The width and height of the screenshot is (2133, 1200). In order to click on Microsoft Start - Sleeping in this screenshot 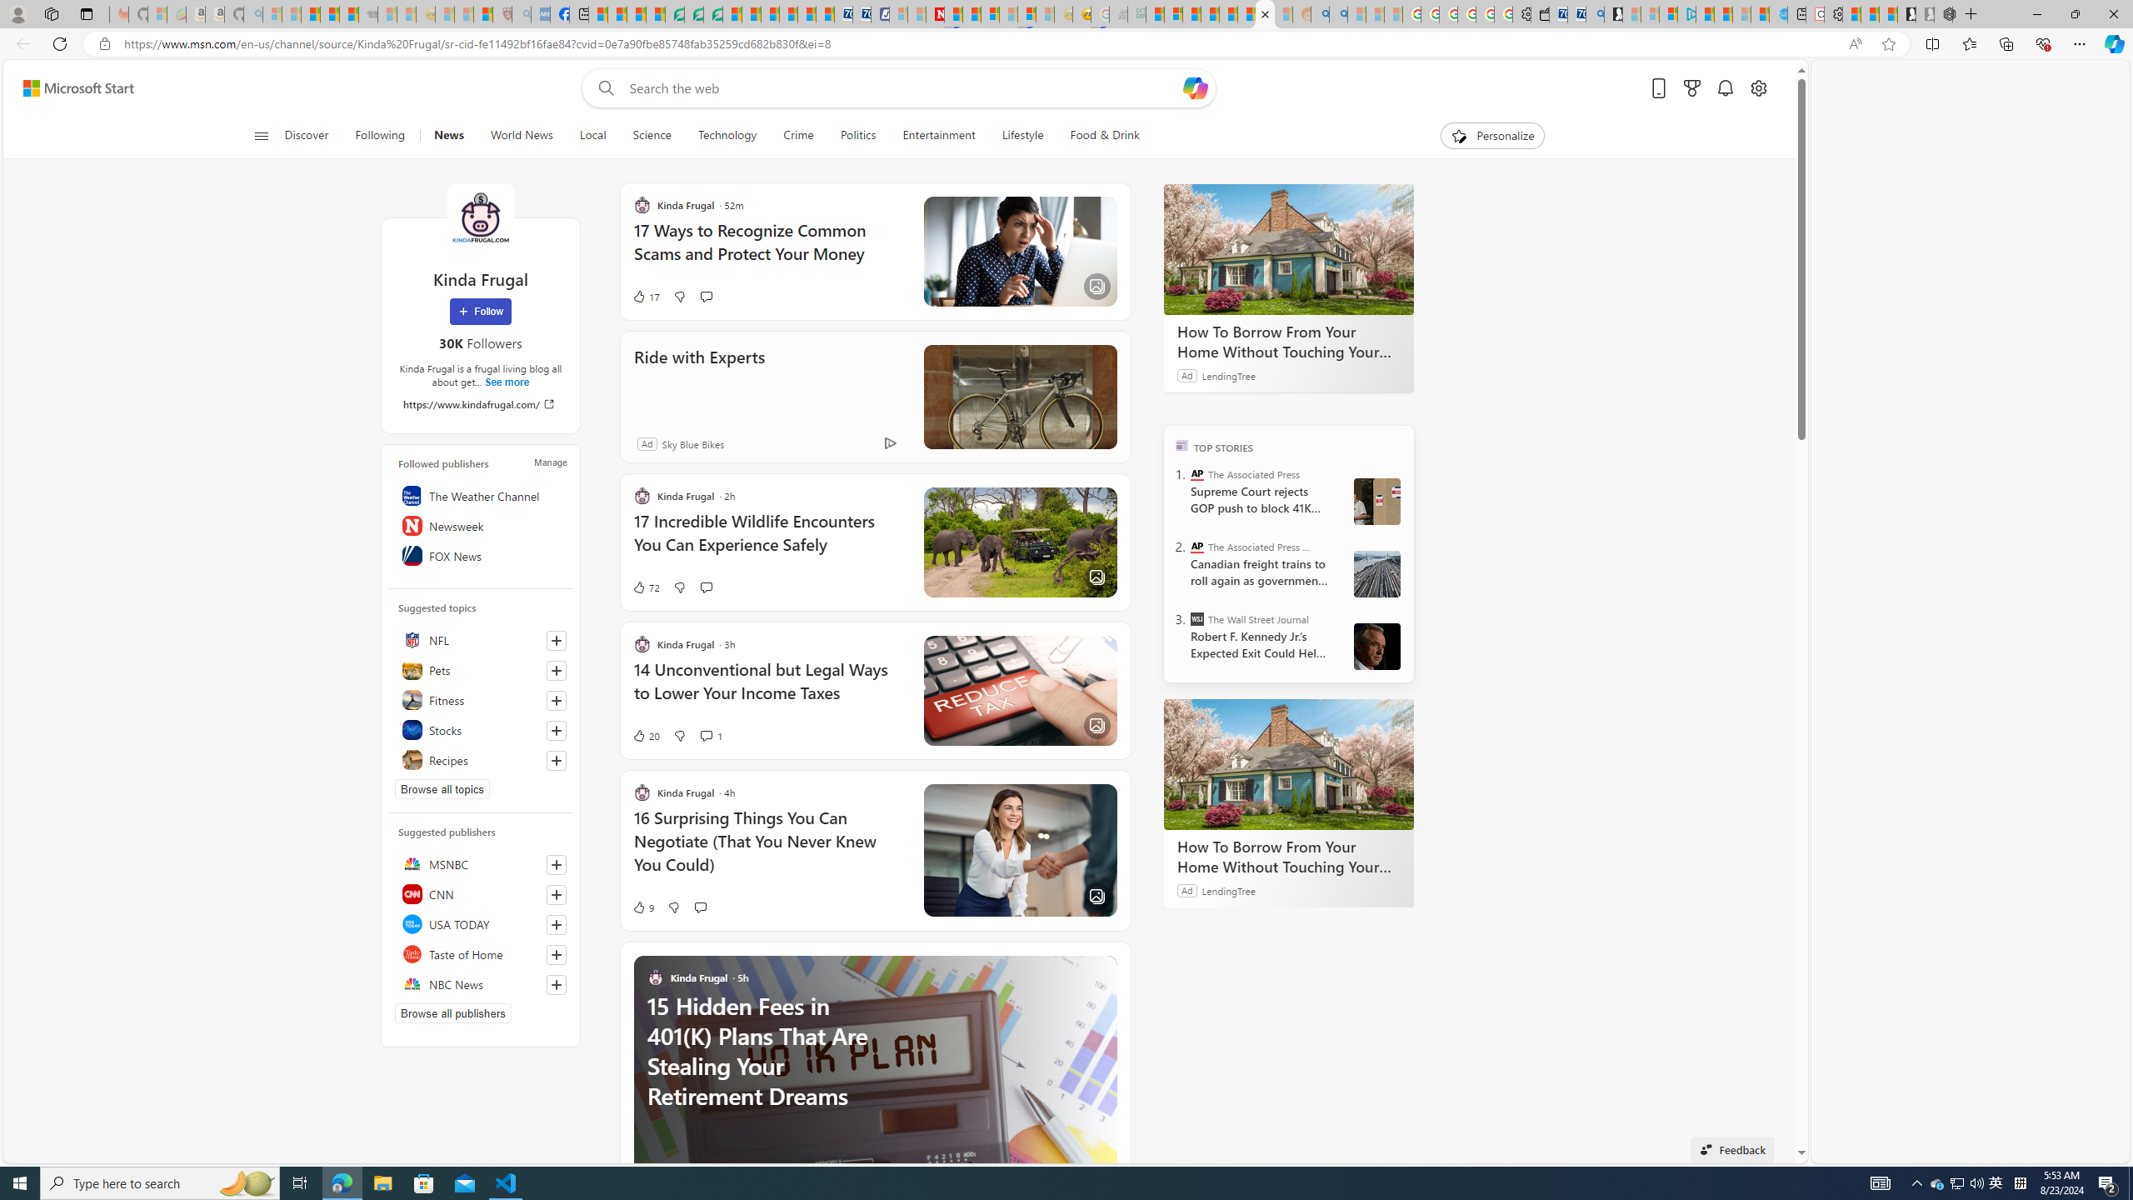, I will do `click(1741, 14)`.